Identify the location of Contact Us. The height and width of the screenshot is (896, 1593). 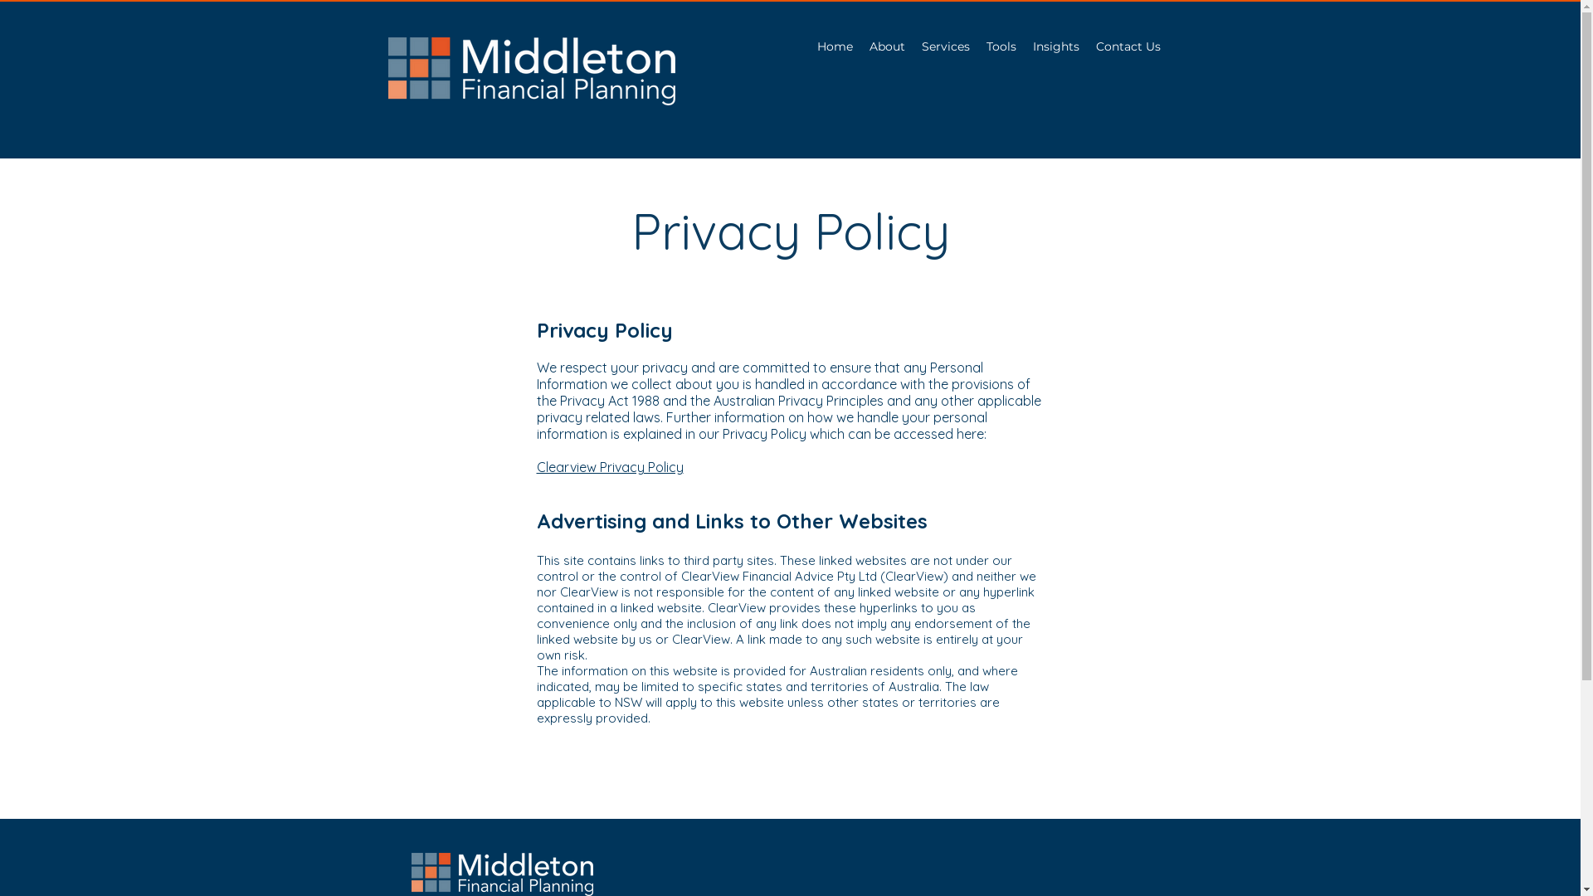
(1128, 46).